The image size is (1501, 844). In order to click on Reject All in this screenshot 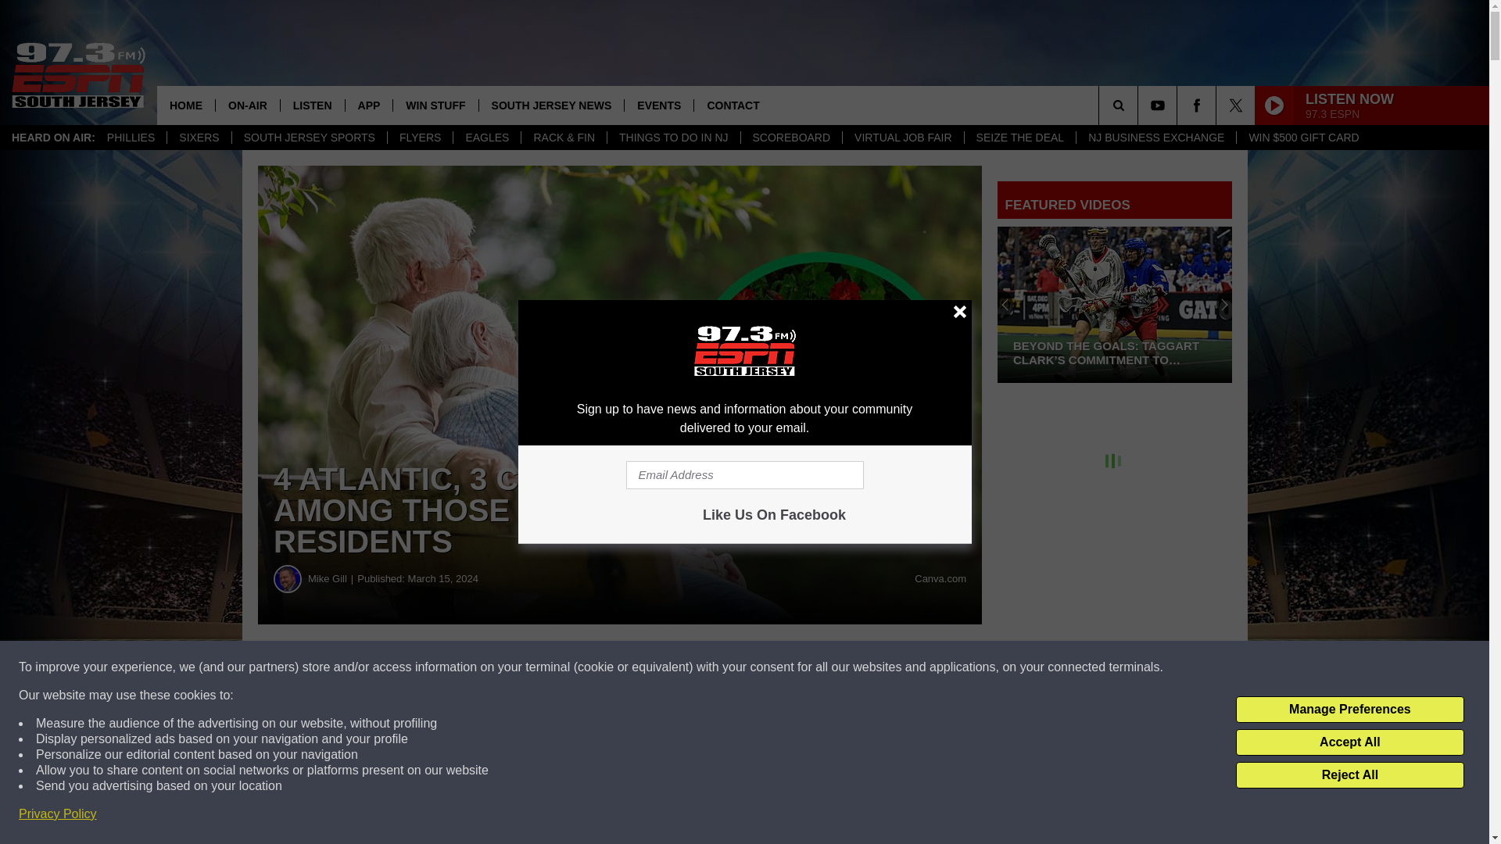, I will do `click(1349, 775)`.